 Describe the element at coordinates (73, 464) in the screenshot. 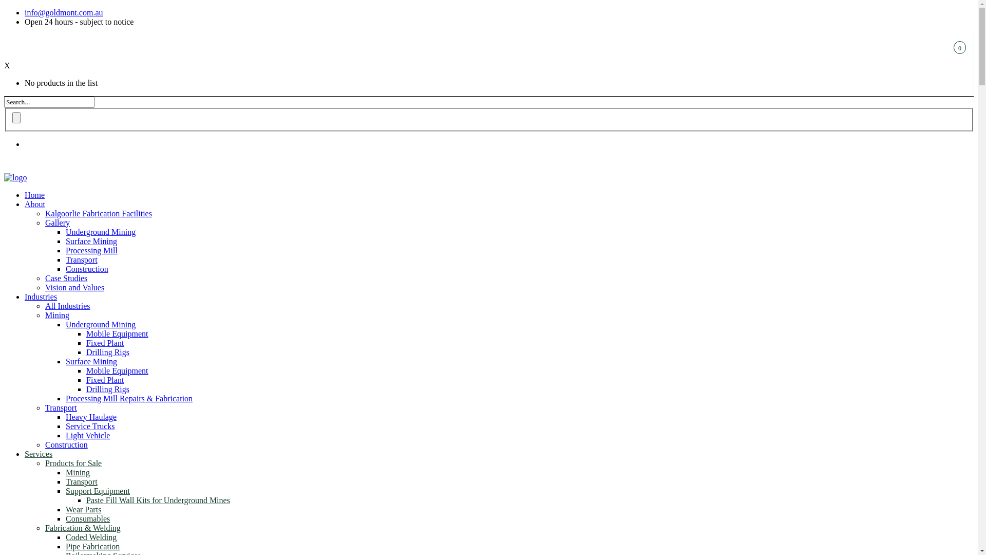

I see `Products for Sale` at that location.